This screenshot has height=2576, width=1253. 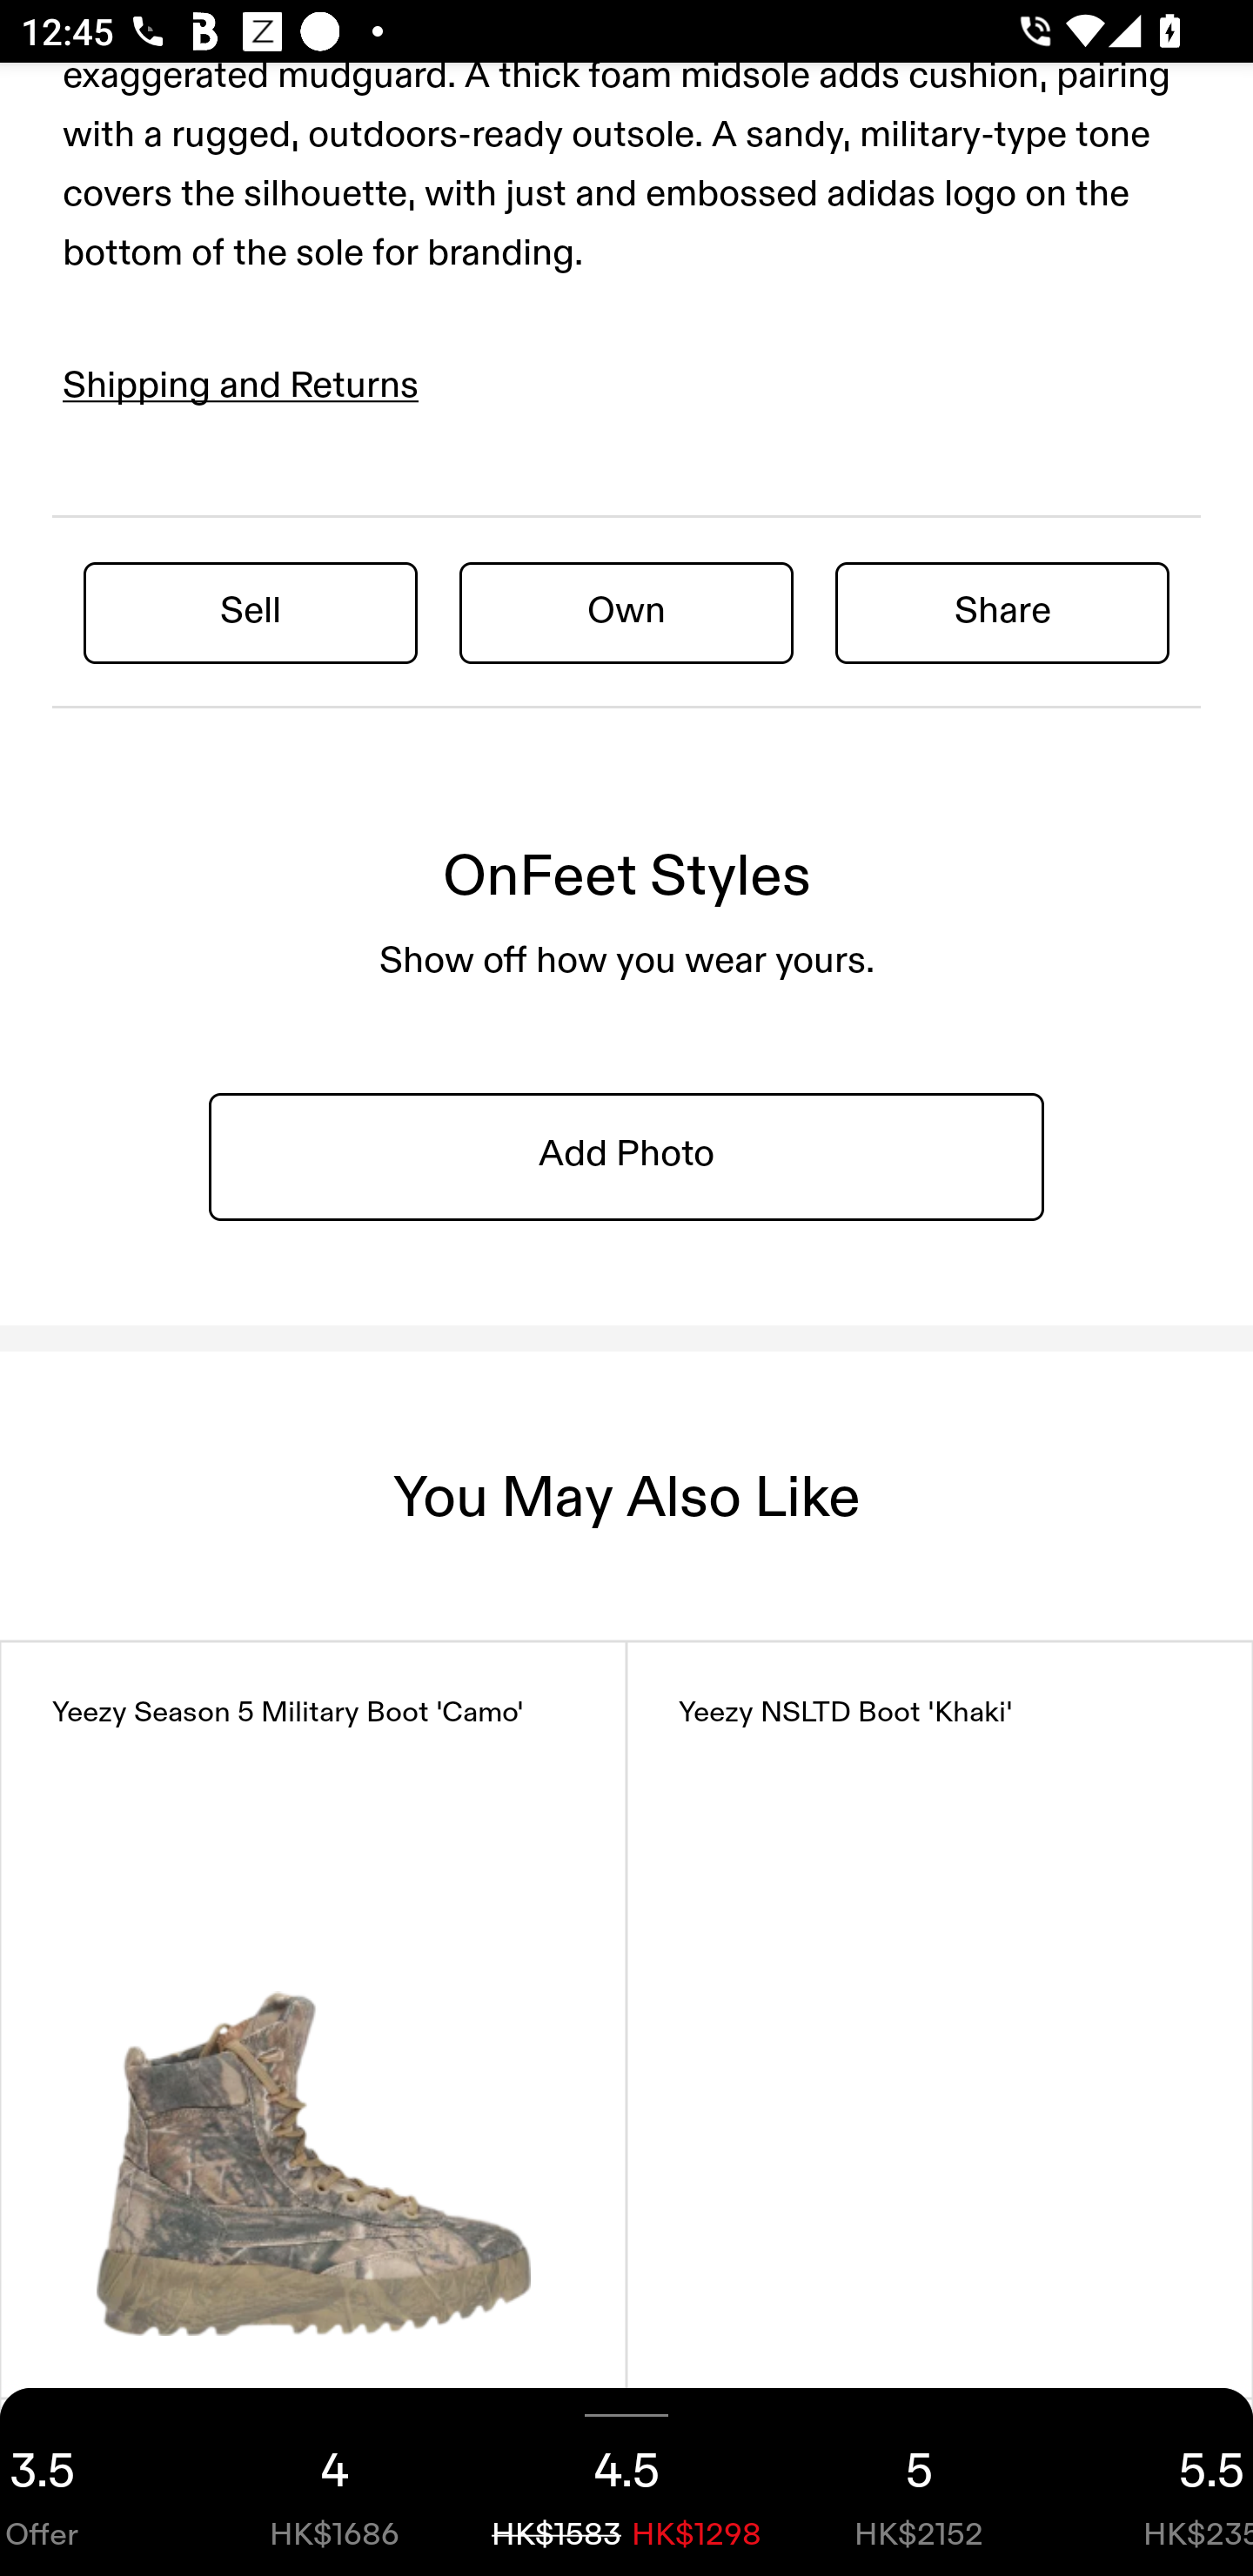 What do you see at coordinates (334, 2482) in the screenshot?
I see `4 HK$1686` at bounding box center [334, 2482].